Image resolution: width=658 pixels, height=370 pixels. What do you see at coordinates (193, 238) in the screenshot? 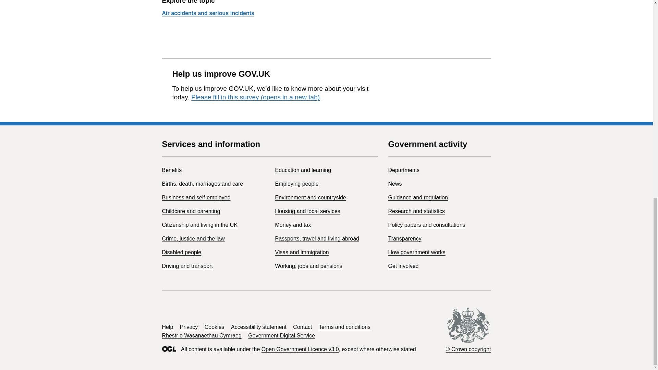
I see `Crime, justice and the law` at bounding box center [193, 238].